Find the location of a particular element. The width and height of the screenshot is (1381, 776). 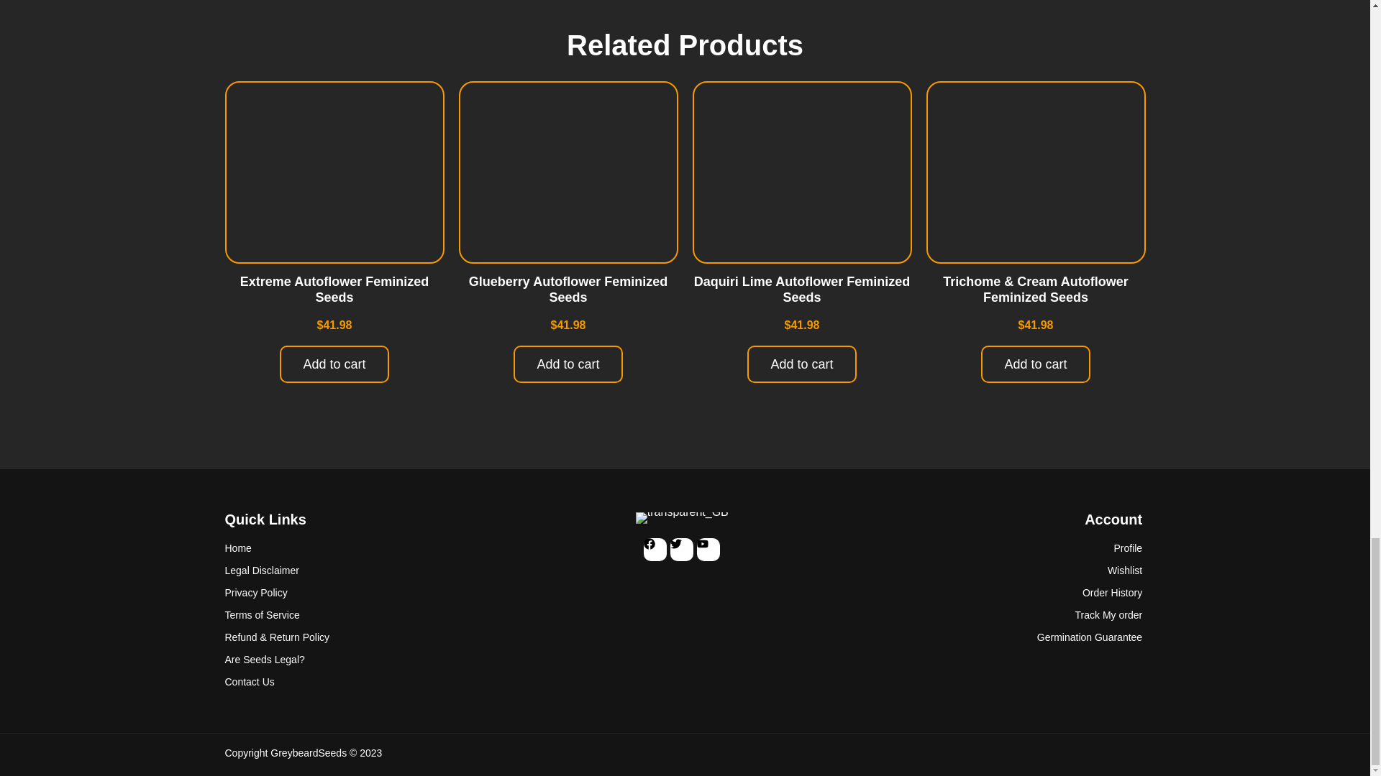

Add to cart is located at coordinates (801, 364).